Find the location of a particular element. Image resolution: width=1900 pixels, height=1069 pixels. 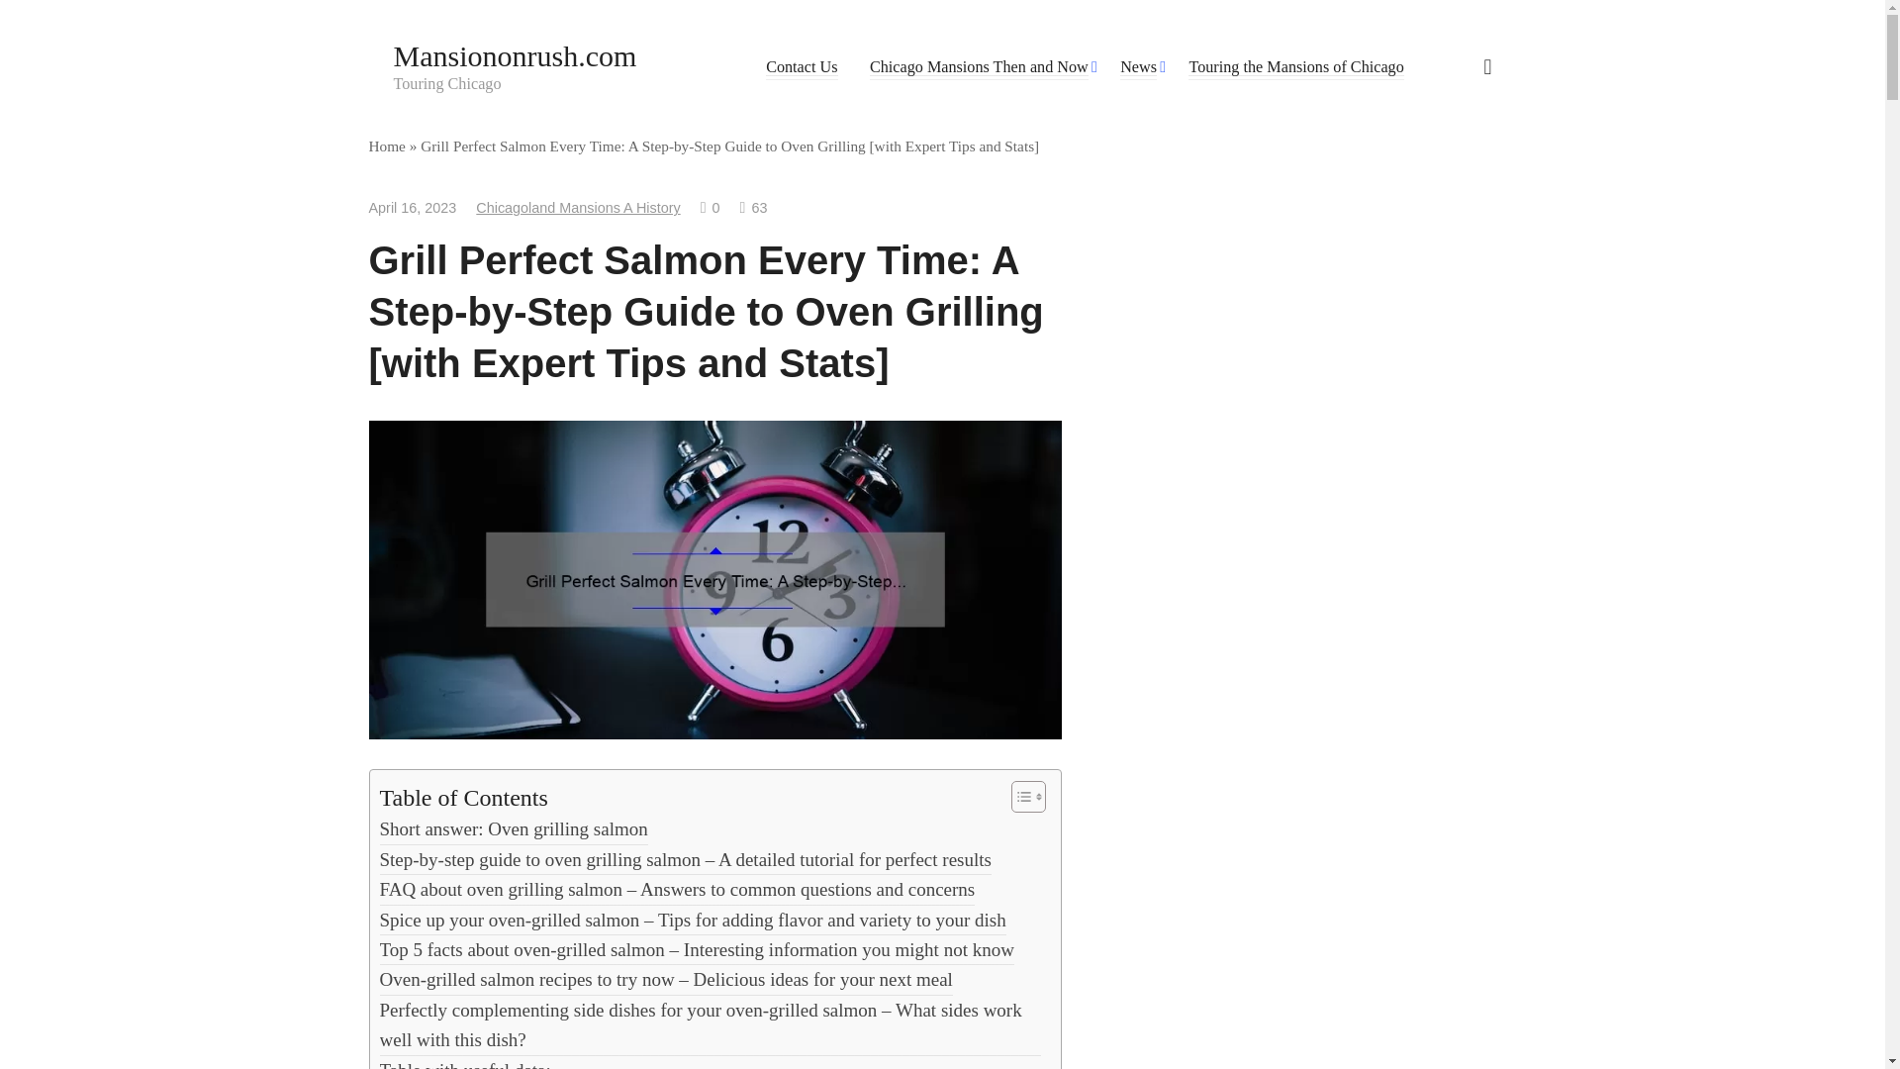

Chicagoland Mansions A History is located at coordinates (578, 208).